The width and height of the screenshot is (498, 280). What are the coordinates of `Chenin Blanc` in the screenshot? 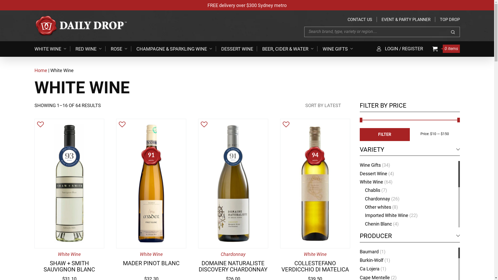 It's located at (378, 224).